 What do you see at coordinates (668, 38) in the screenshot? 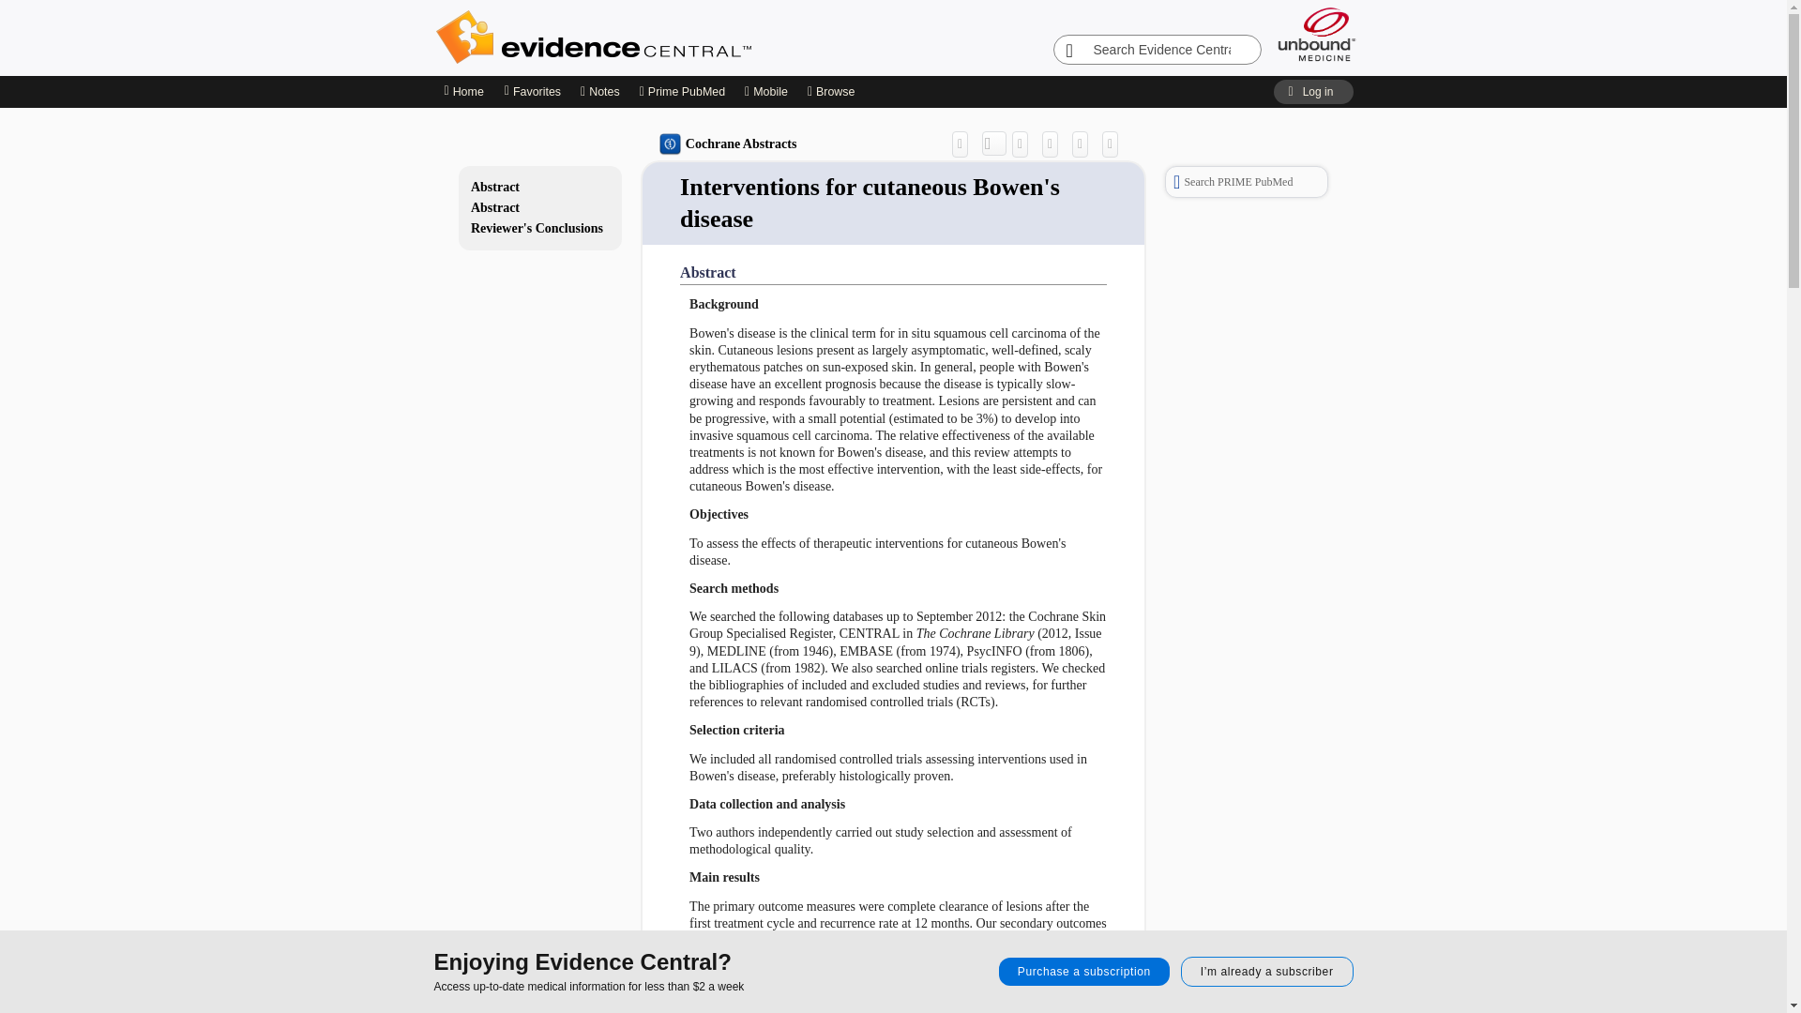
I see `Evidence Central` at bounding box center [668, 38].